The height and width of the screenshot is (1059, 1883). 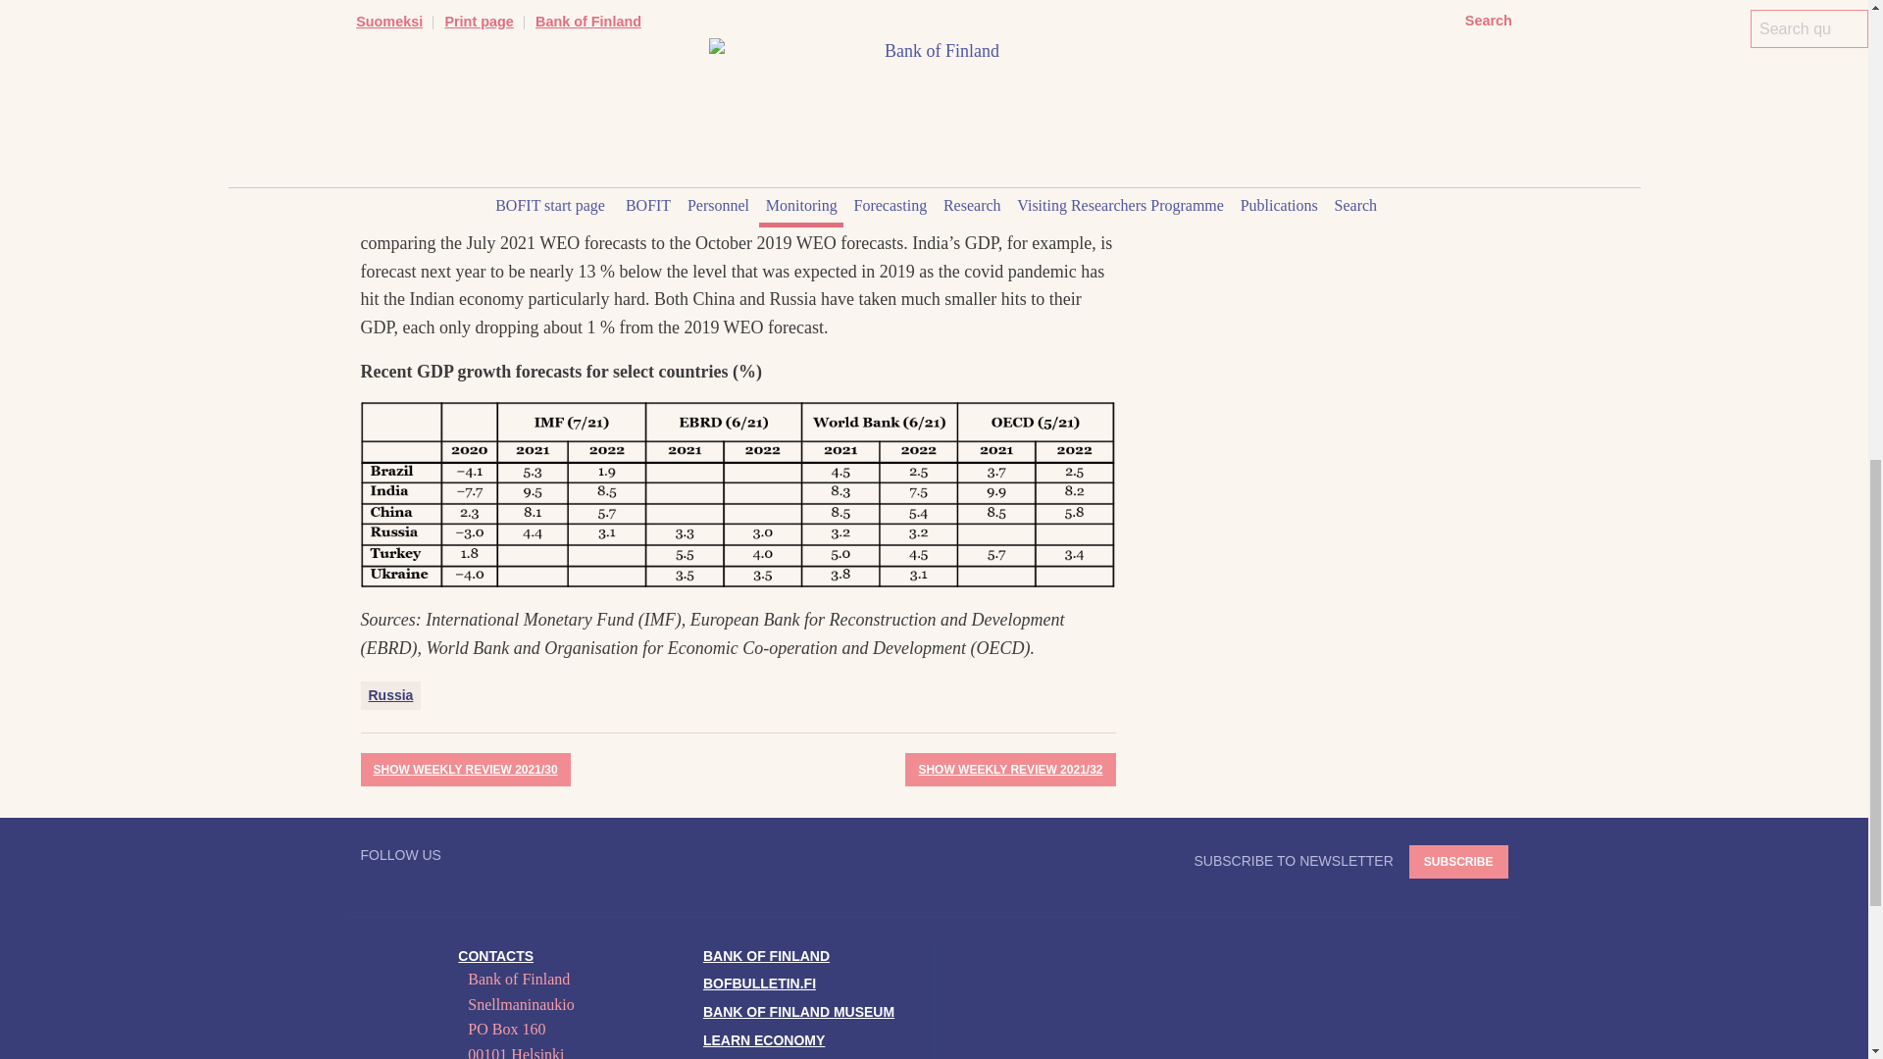 What do you see at coordinates (759, 983) in the screenshot?
I see `bofbulletin.fi` at bounding box center [759, 983].